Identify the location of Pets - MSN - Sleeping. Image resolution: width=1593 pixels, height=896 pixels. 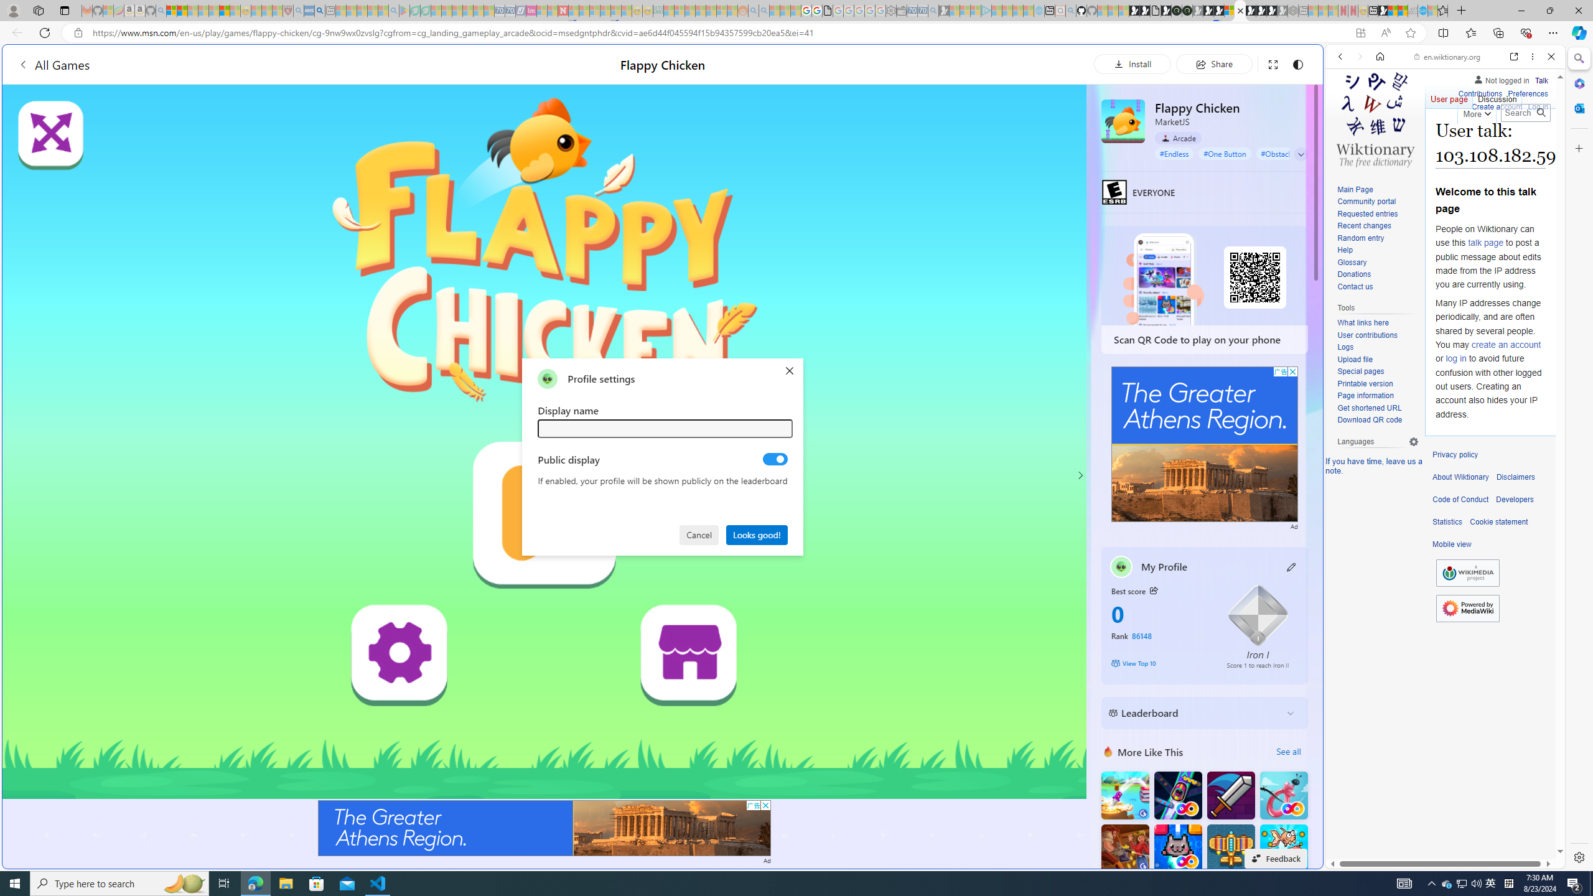
(372, 11).